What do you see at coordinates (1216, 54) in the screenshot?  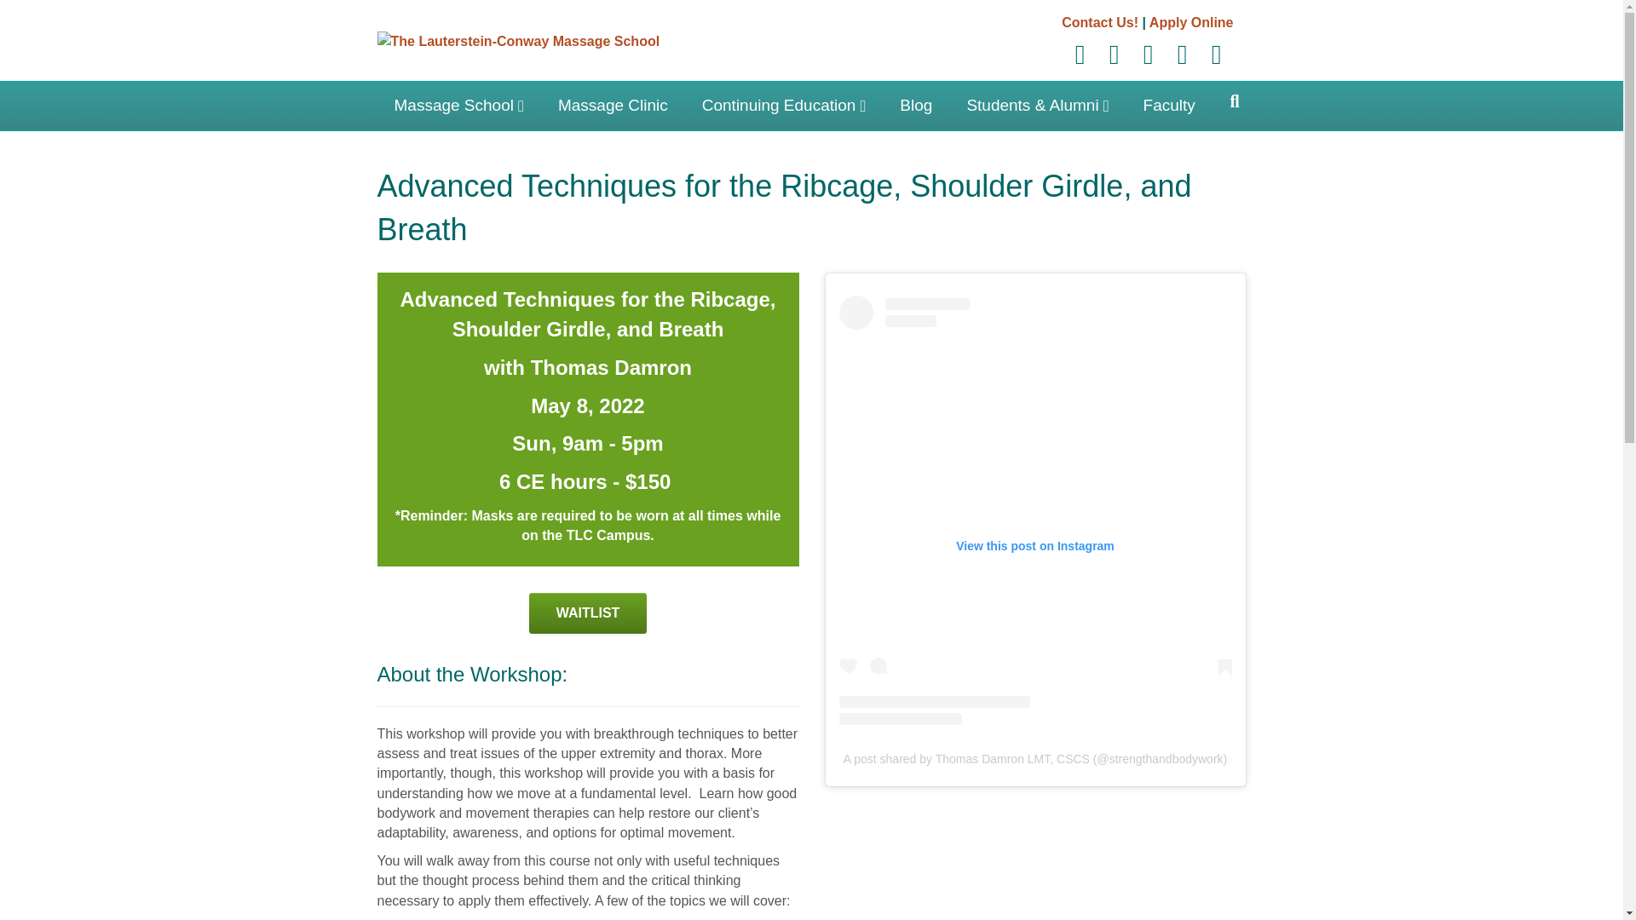 I see `Email` at bounding box center [1216, 54].